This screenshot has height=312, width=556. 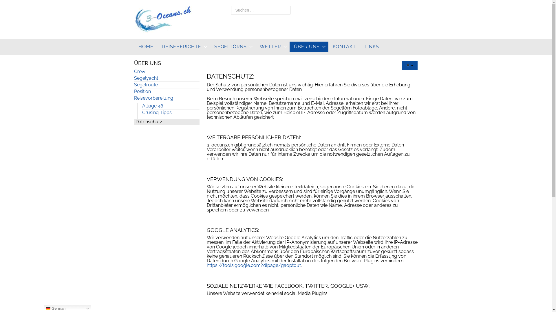 What do you see at coordinates (170, 106) in the screenshot?
I see `Alliage 48` at bounding box center [170, 106].